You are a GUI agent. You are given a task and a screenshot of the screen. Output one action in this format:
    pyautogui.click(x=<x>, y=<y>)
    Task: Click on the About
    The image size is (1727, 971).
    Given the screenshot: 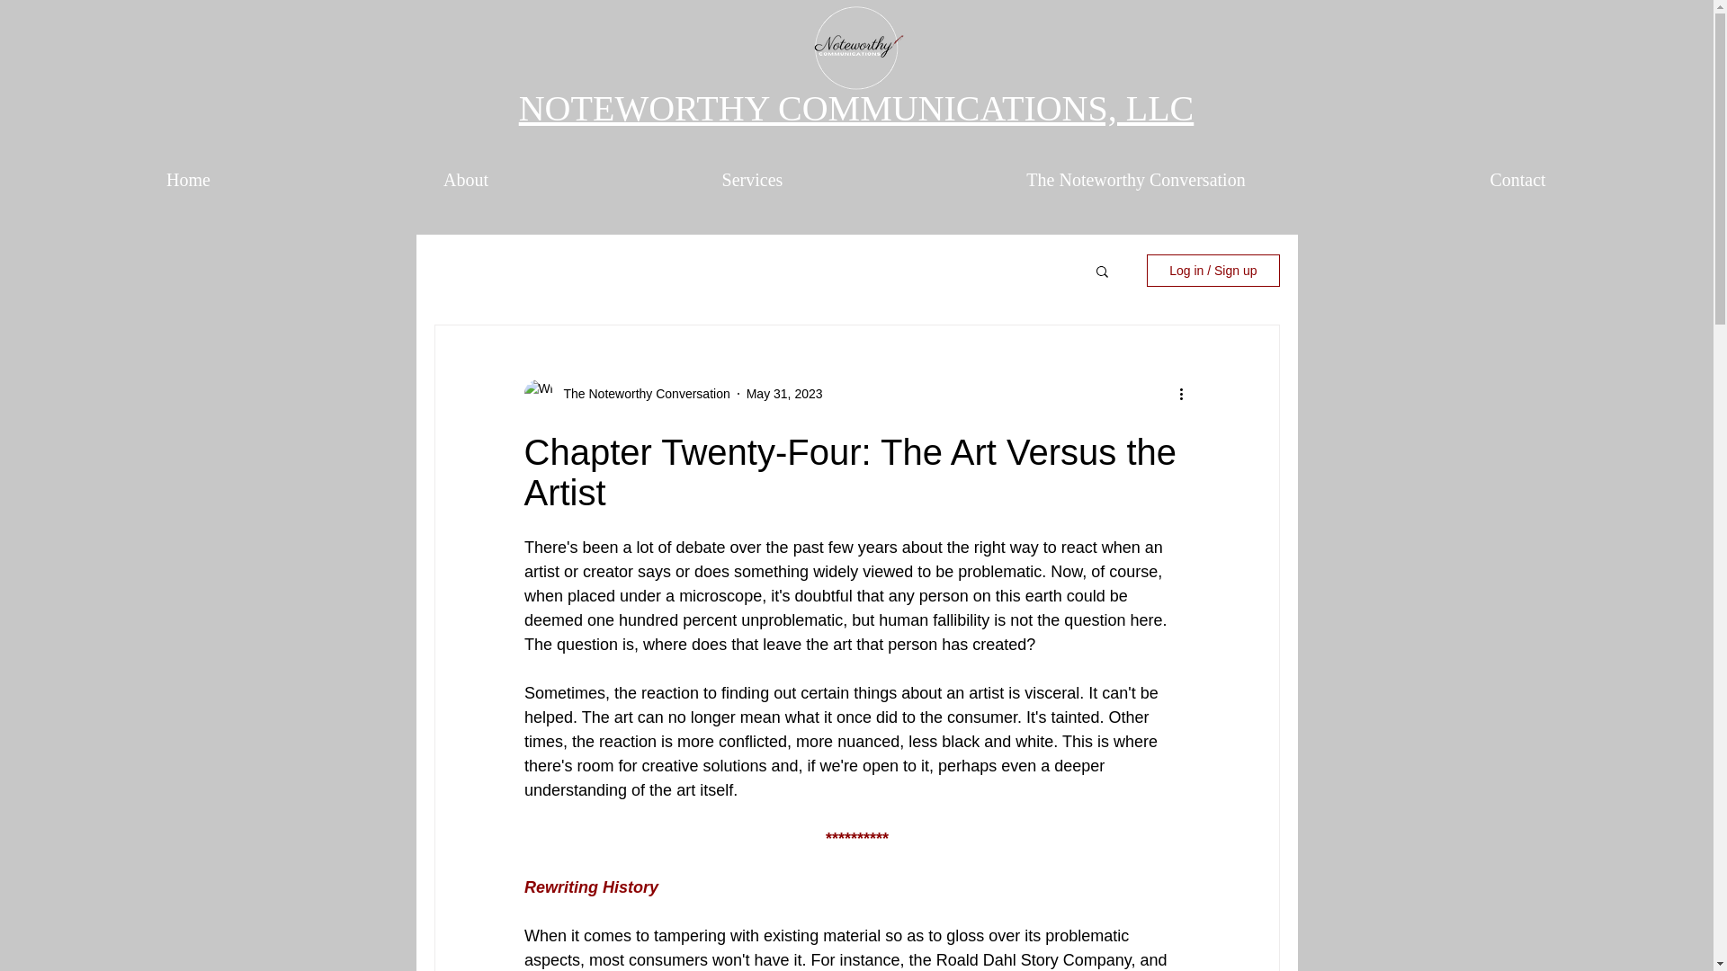 What is the action you would take?
    pyautogui.click(x=466, y=179)
    